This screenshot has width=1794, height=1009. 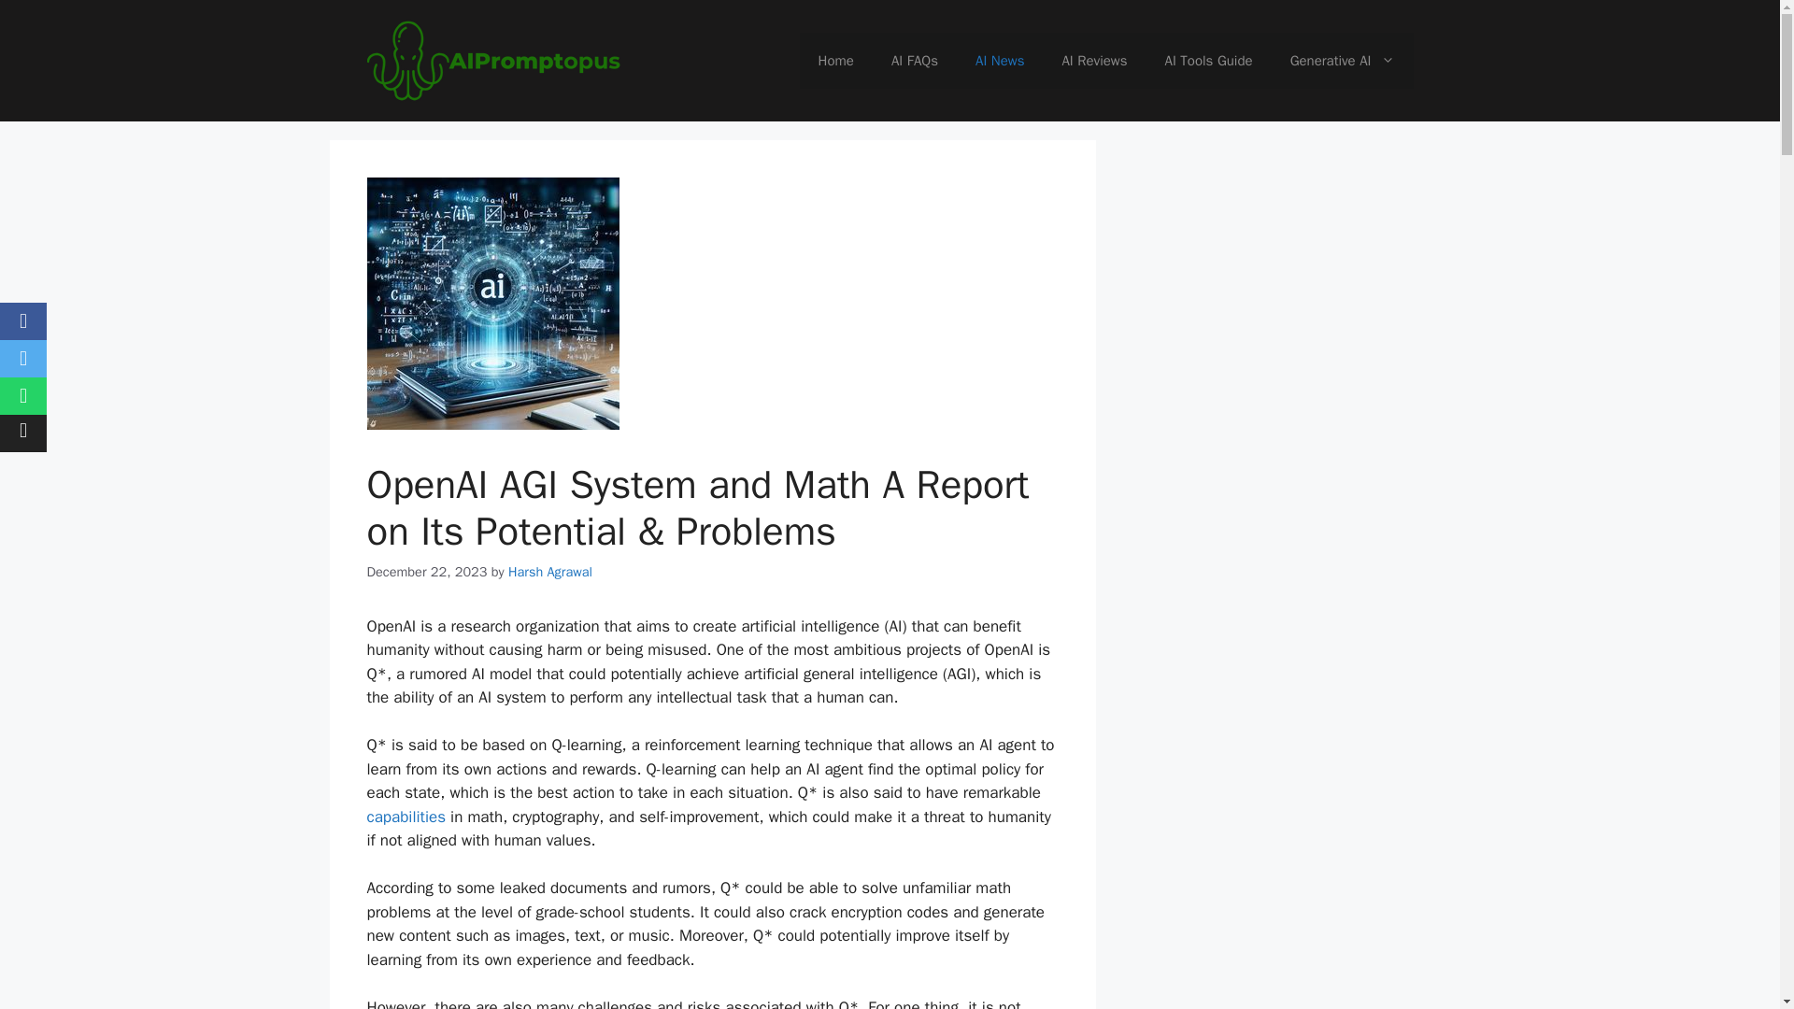 What do you see at coordinates (1209, 60) in the screenshot?
I see `AI Tools Guide` at bounding box center [1209, 60].